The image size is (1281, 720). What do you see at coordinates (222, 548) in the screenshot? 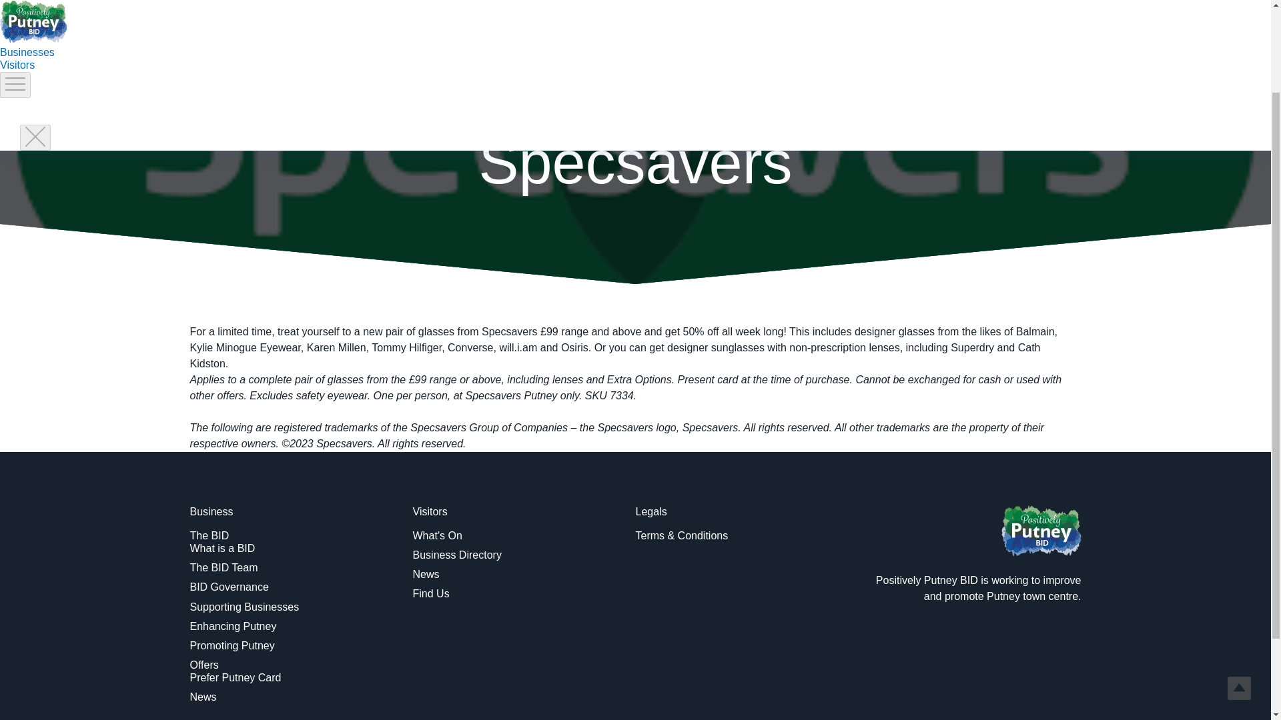
I see `What is a BID` at bounding box center [222, 548].